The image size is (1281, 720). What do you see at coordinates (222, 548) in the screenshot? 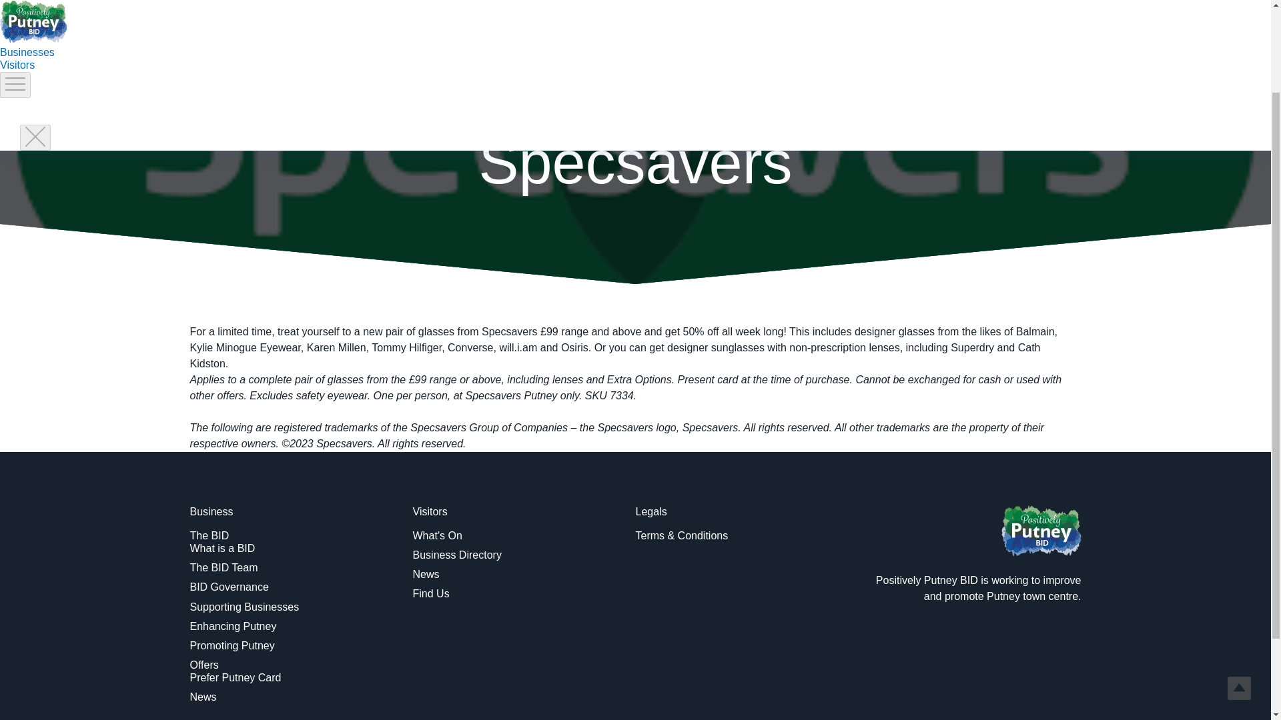
I see `What is a BID` at bounding box center [222, 548].